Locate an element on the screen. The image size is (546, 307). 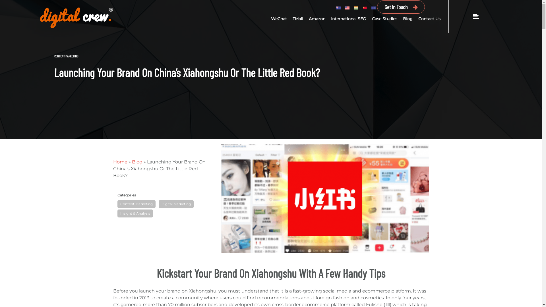
Insight & Analysis is located at coordinates (135, 213).